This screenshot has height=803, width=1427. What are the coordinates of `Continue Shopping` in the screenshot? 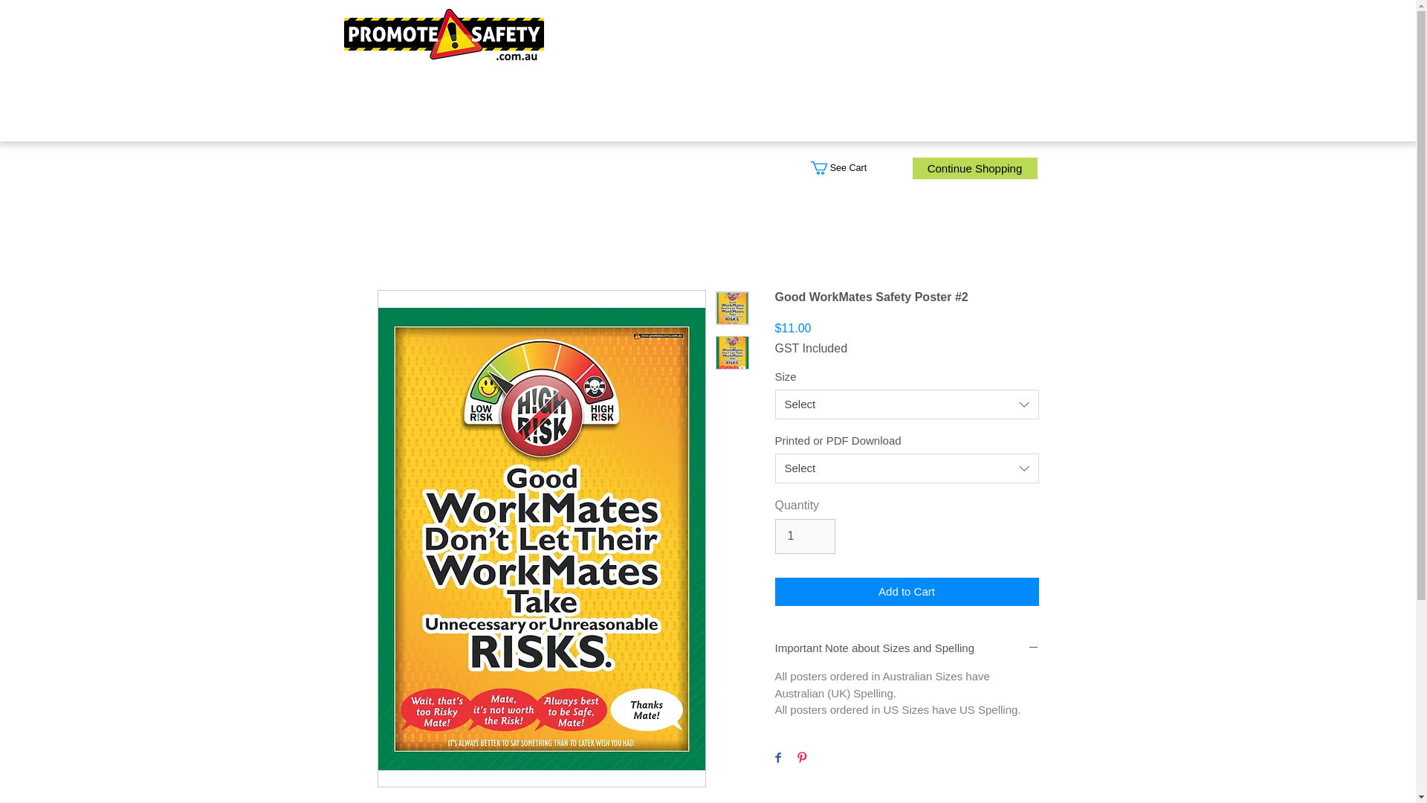 It's located at (975, 168).